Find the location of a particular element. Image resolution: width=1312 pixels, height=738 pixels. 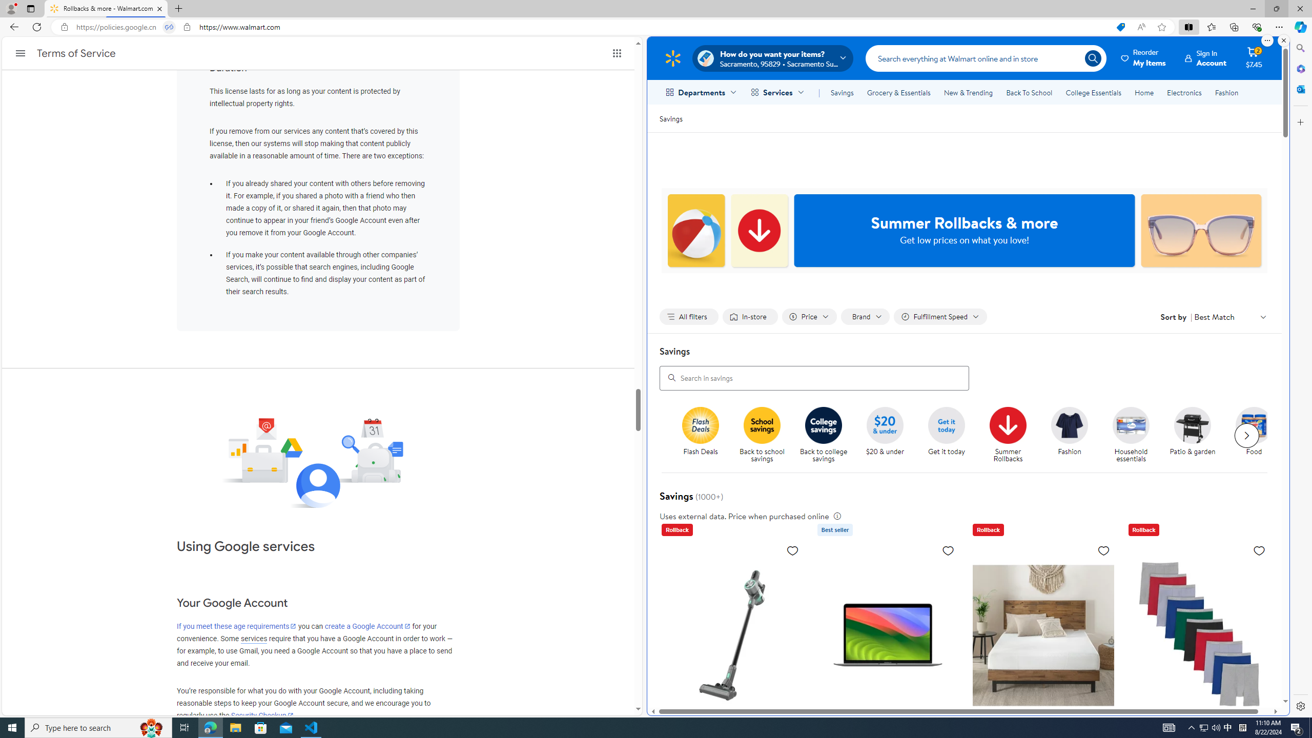

Back To School is located at coordinates (1029, 92).